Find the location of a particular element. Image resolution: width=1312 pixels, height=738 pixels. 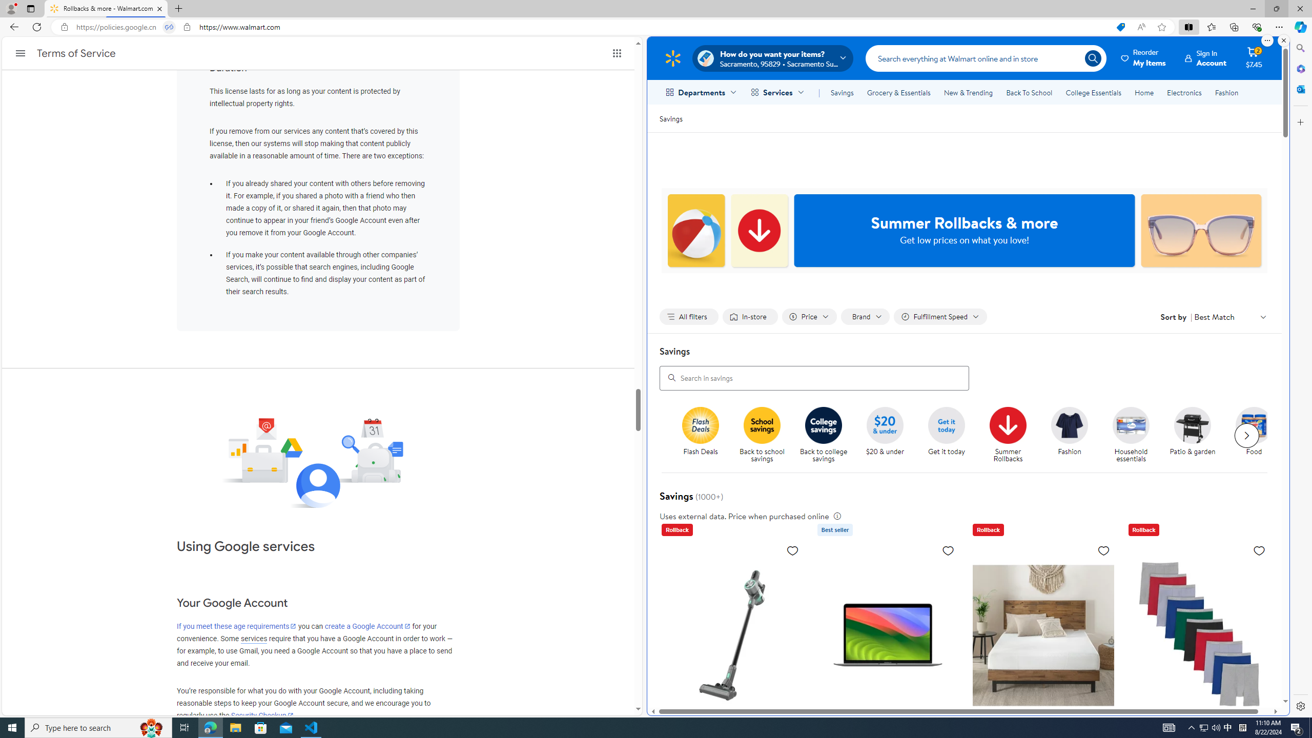

Back To School is located at coordinates (1029, 92).